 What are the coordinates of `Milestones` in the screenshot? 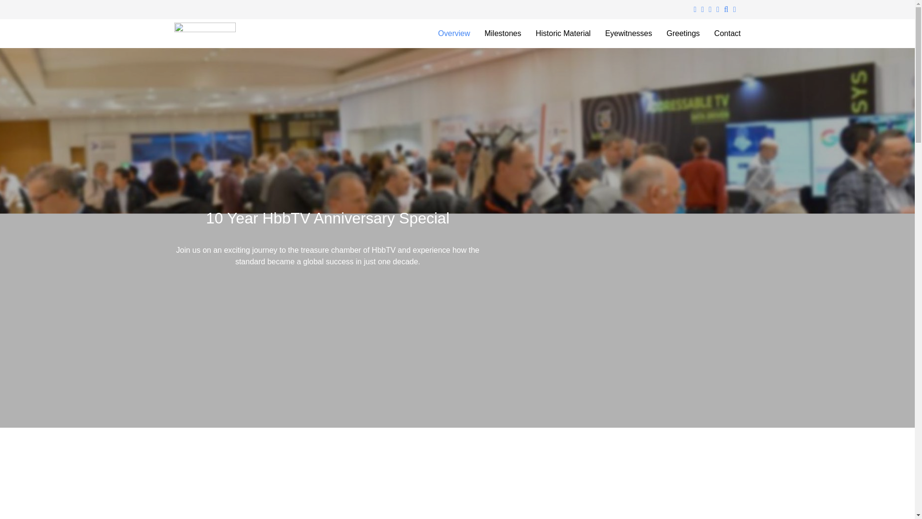 It's located at (502, 34).